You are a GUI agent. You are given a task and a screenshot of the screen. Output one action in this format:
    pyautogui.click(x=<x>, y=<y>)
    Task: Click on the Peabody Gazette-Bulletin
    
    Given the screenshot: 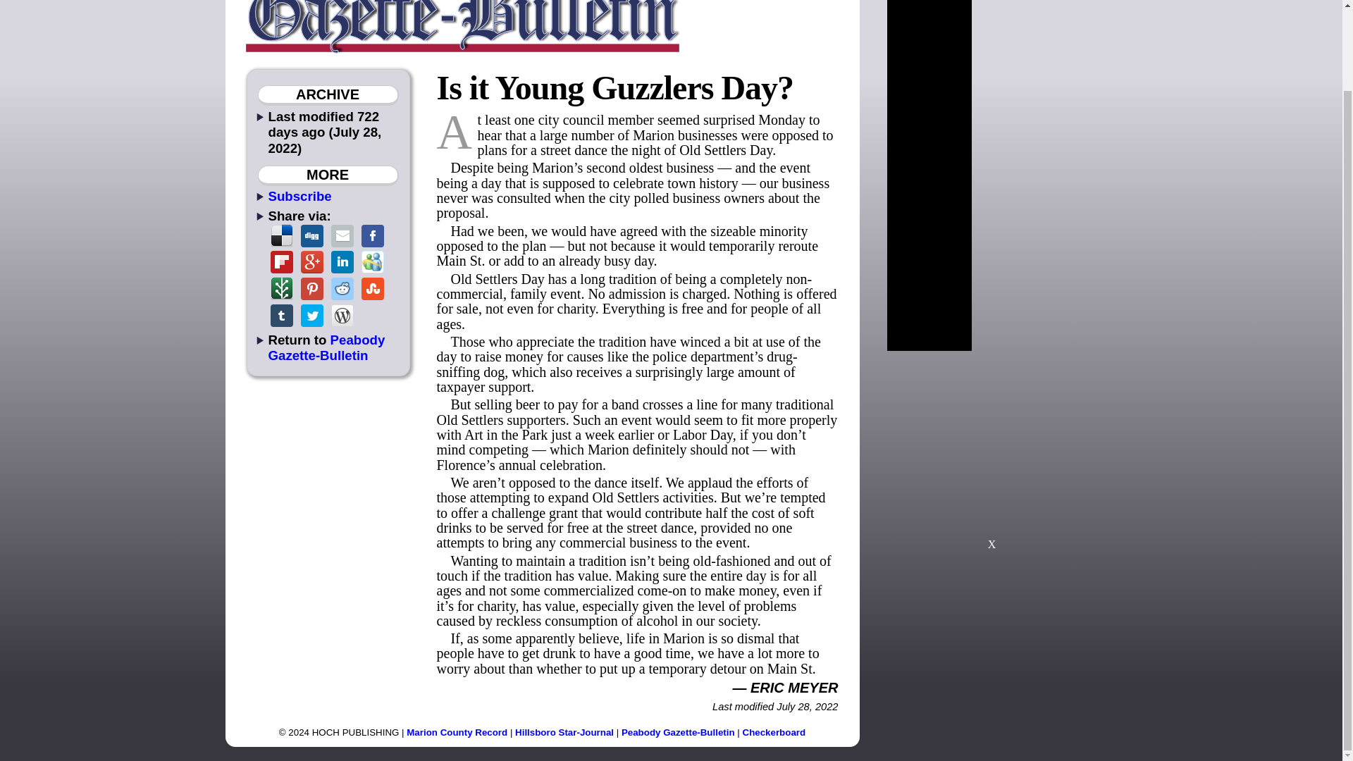 What is the action you would take?
    pyautogui.click(x=326, y=347)
    